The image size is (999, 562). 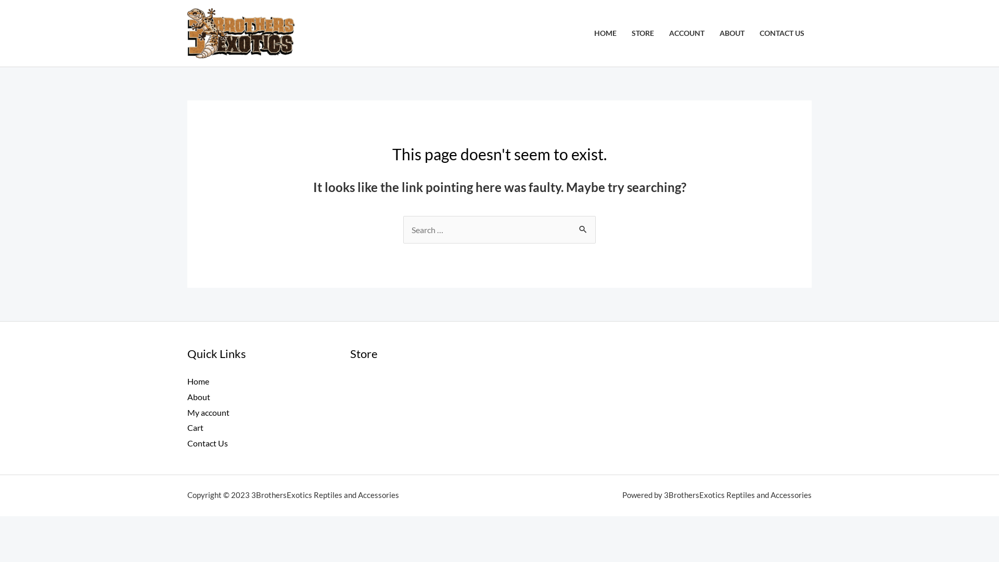 I want to click on About, so click(x=199, y=397).